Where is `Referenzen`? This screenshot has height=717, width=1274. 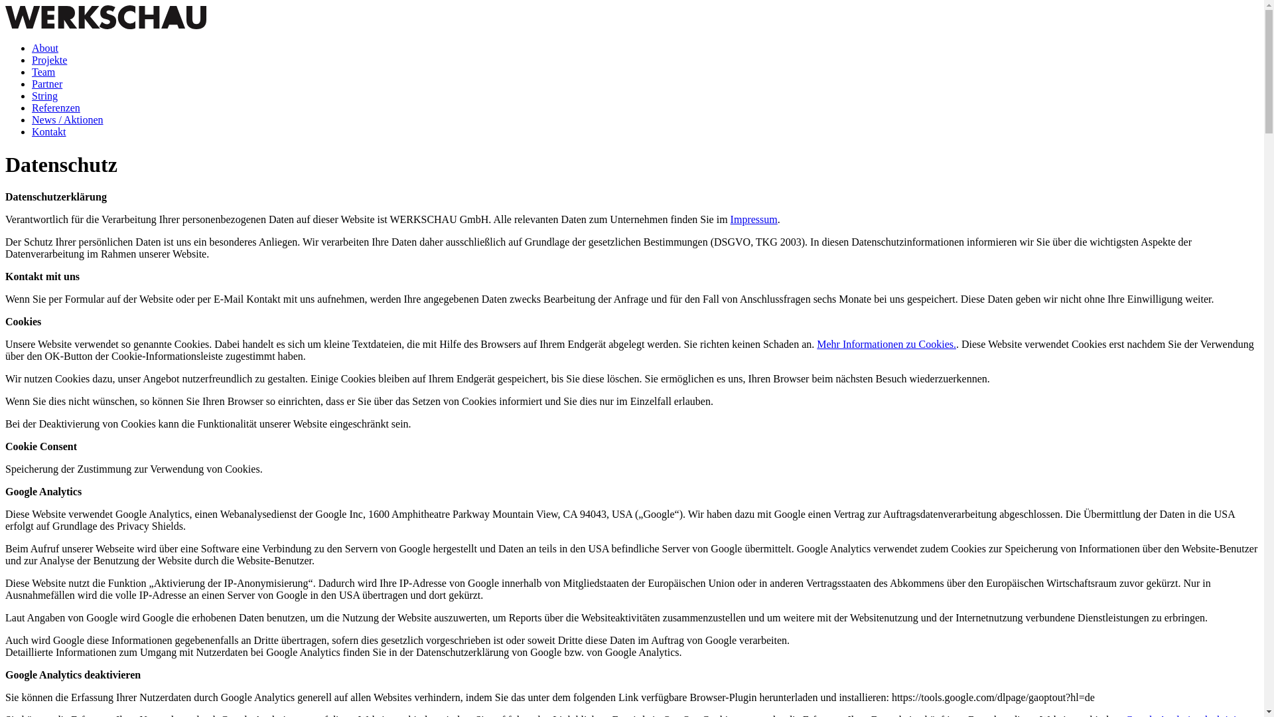
Referenzen is located at coordinates (56, 108).